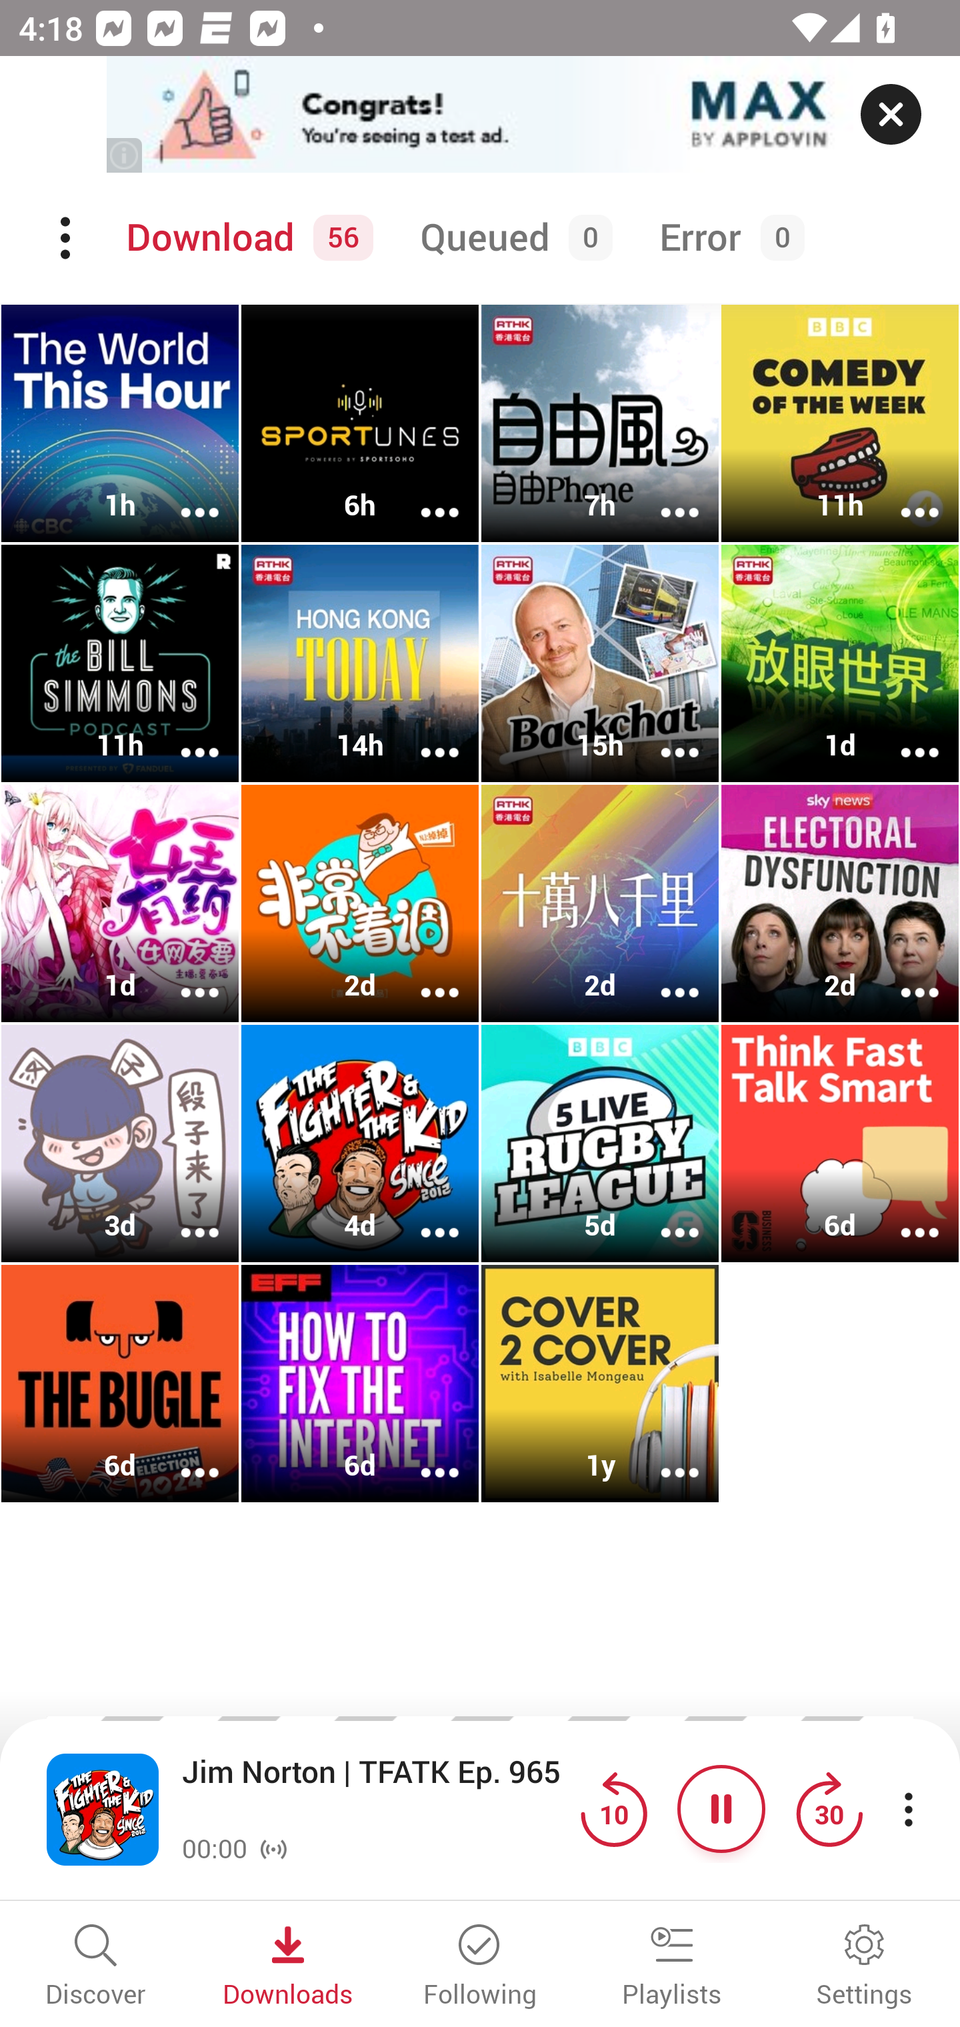 The width and height of the screenshot is (960, 2027). I want to click on More options, so click(663, 735).